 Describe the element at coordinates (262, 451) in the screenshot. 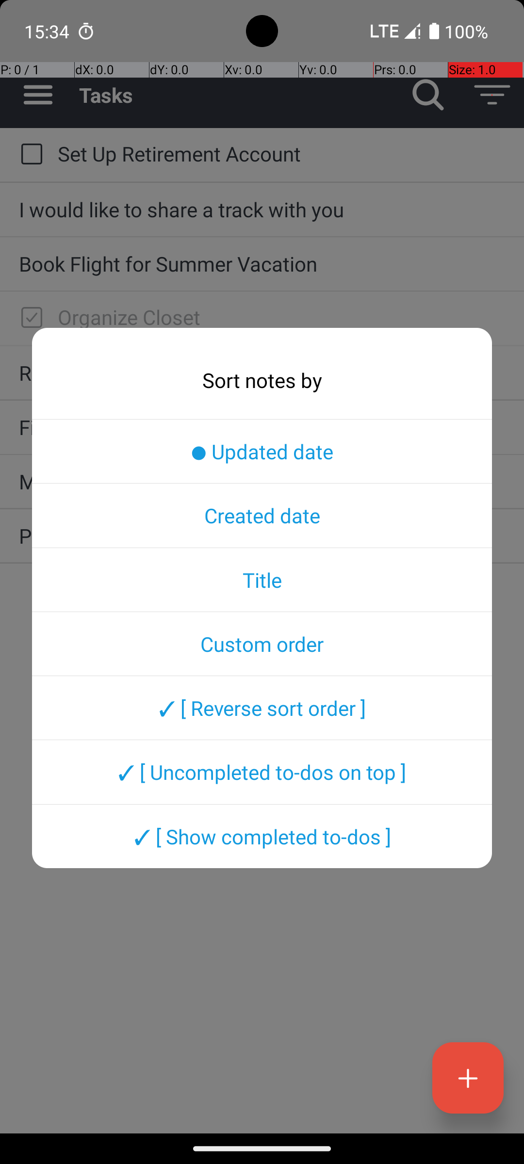

I see `⬤ Updated date` at that location.